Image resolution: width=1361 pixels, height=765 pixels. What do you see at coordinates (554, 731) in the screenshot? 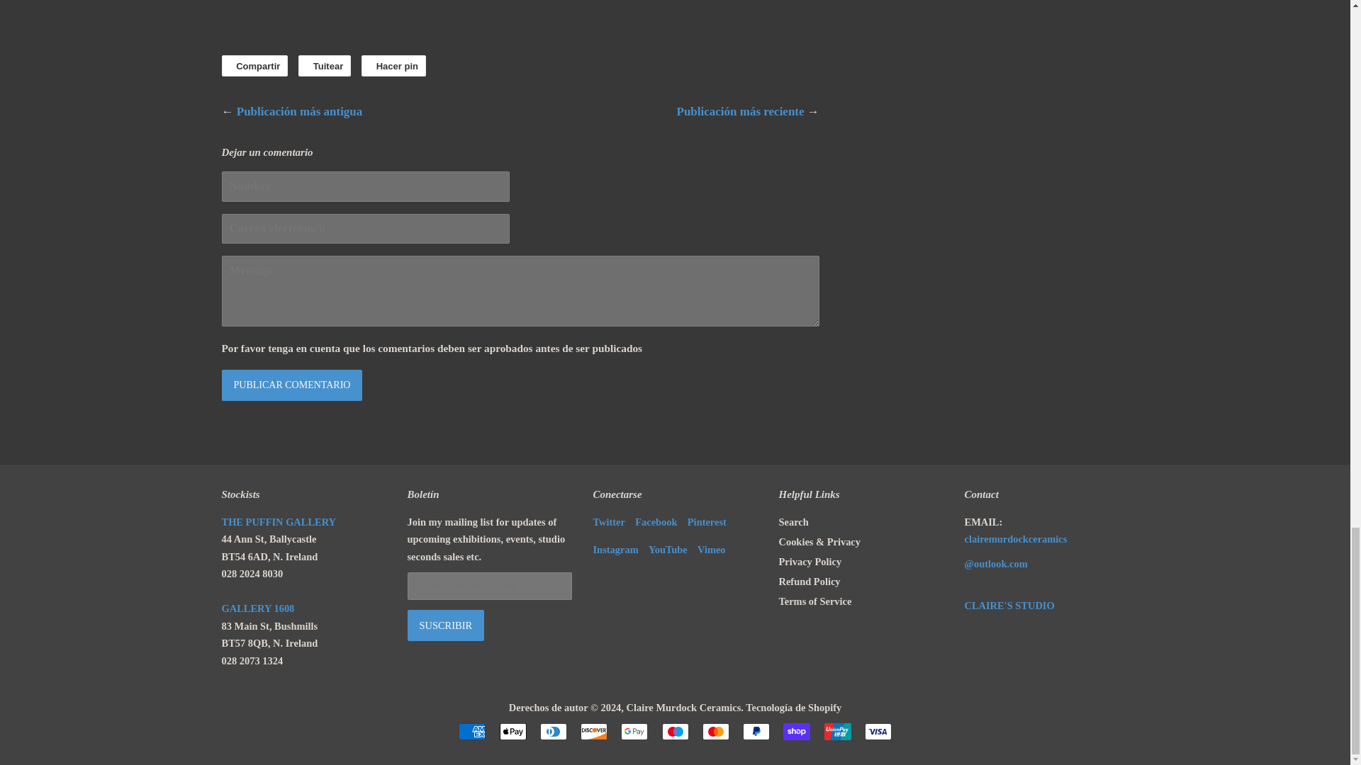
I see `Diners Club` at bounding box center [554, 731].